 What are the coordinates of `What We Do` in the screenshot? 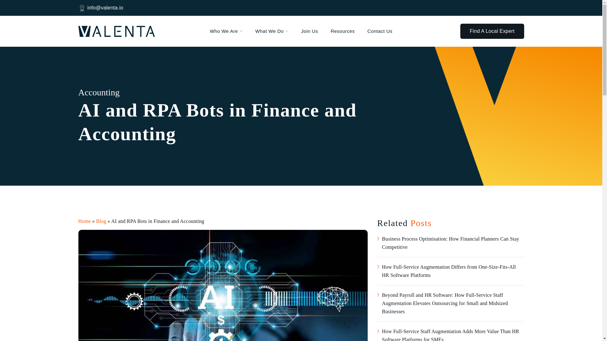 It's located at (272, 31).